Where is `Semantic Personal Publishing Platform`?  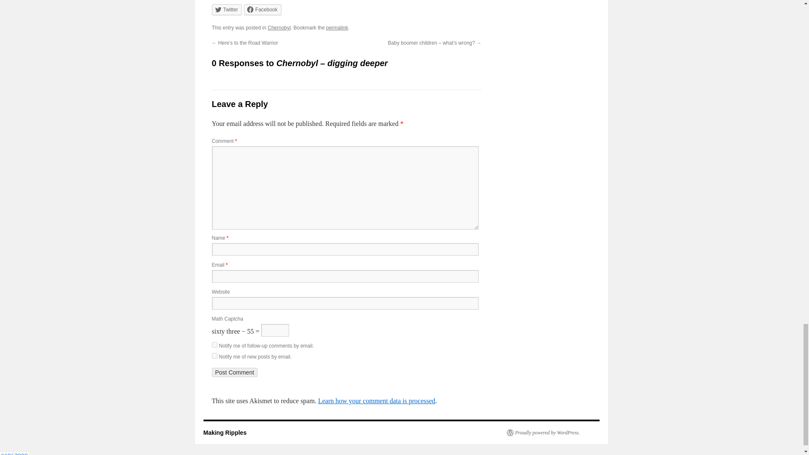
Semantic Personal Publishing Platform is located at coordinates (543, 432).